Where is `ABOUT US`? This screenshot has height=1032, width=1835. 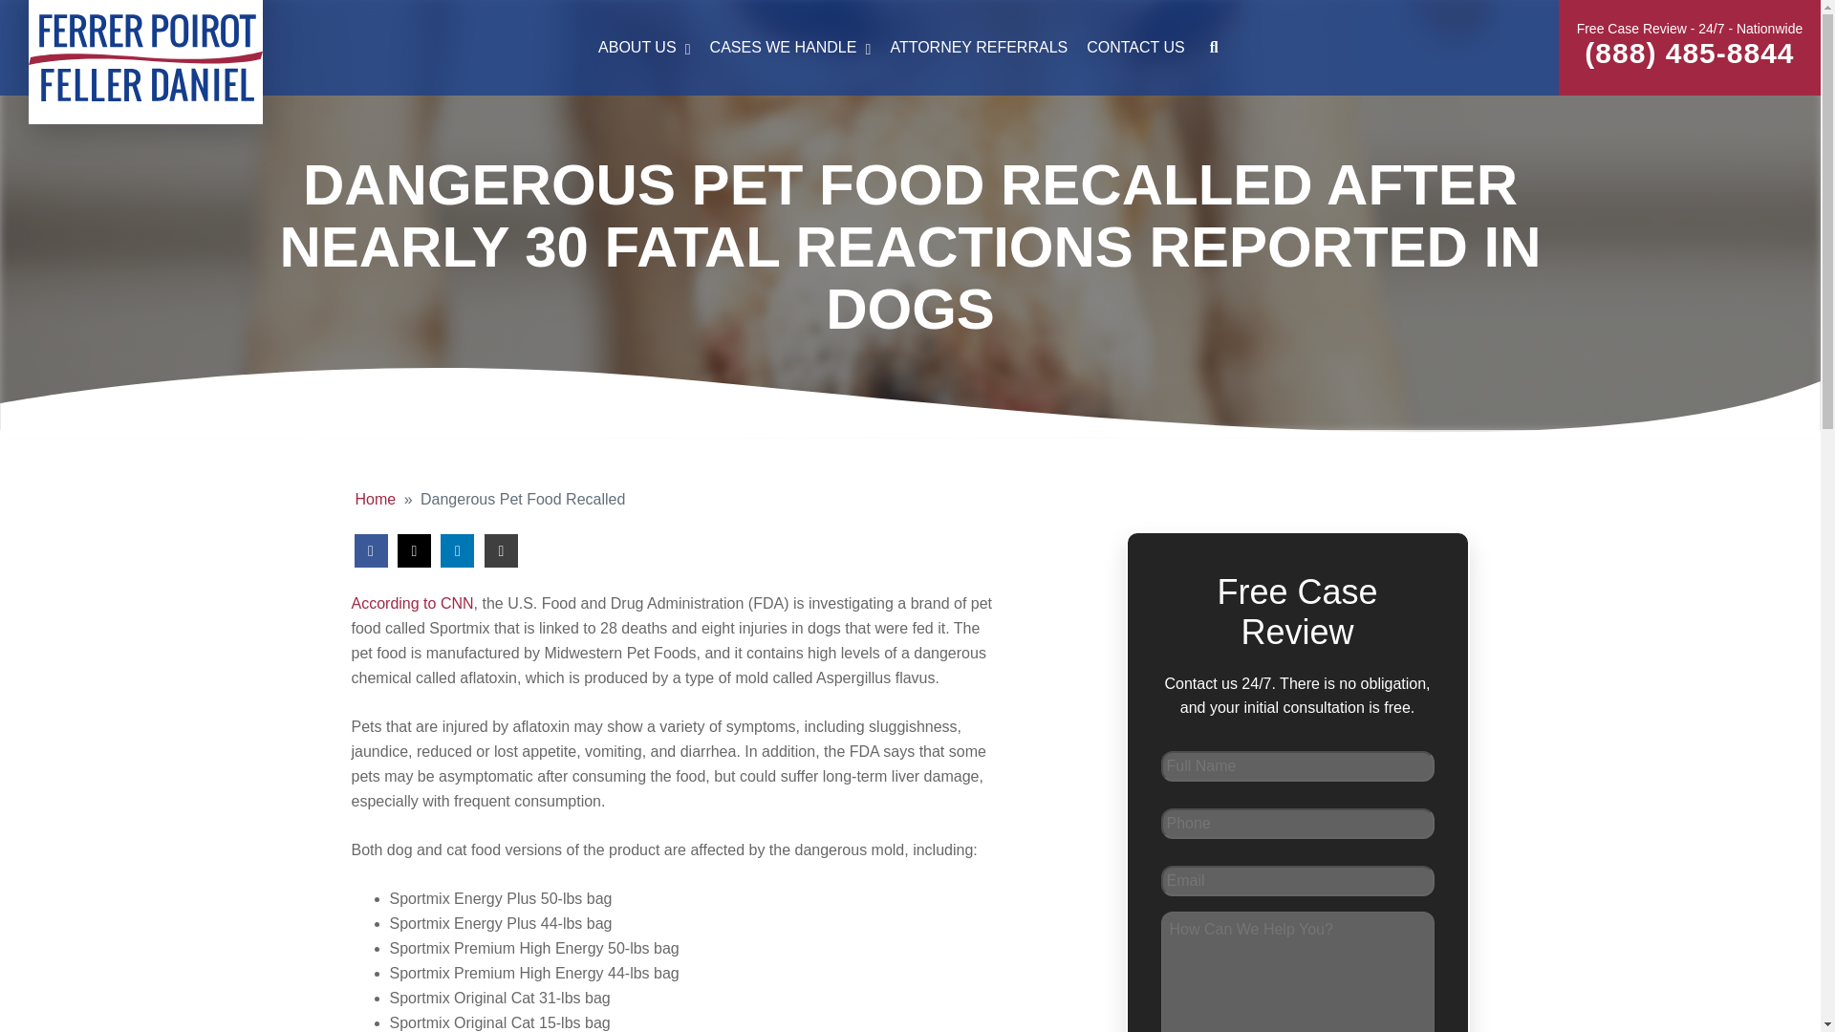 ABOUT US is located at coordinates (910, 48).